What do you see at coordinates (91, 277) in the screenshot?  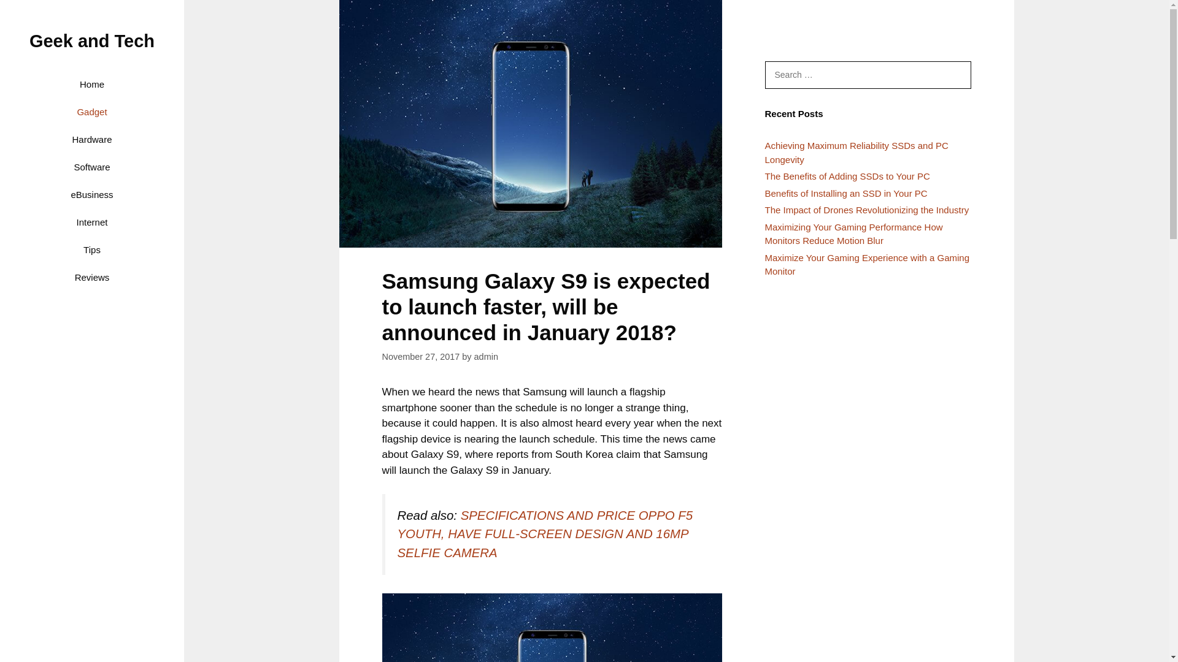 I see `Reviews` at bounding box center [91, 277].